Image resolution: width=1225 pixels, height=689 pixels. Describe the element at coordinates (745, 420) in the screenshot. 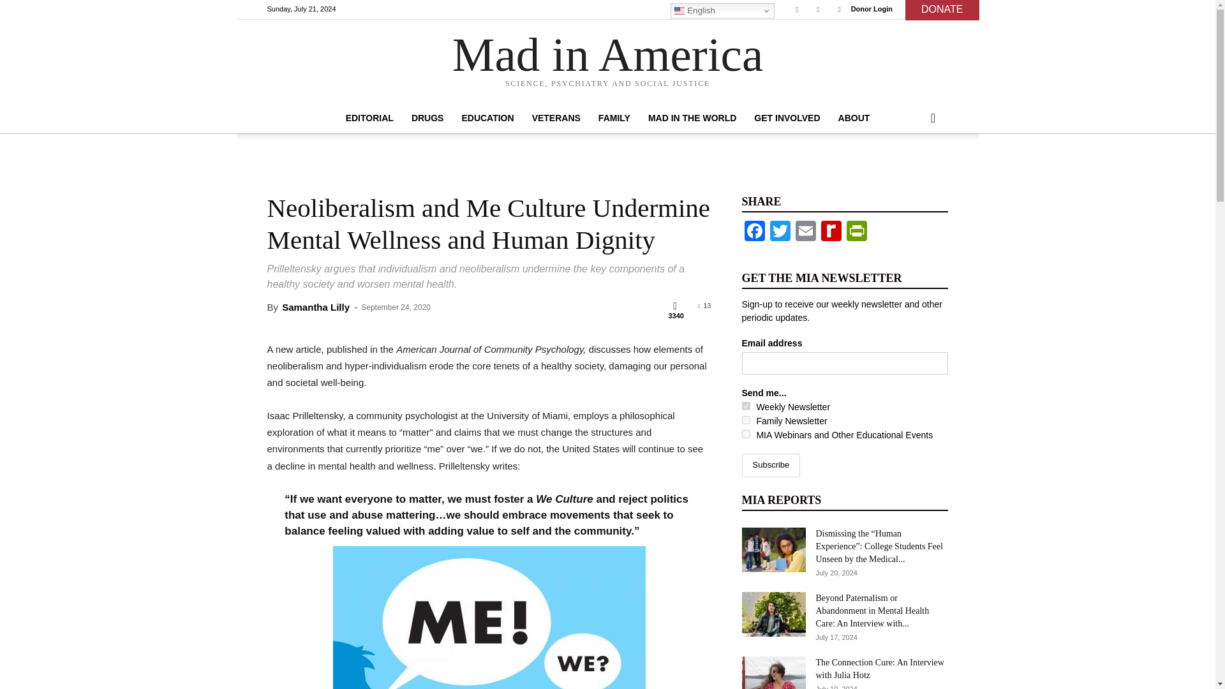

I see `64ec82b4cd` at that location.